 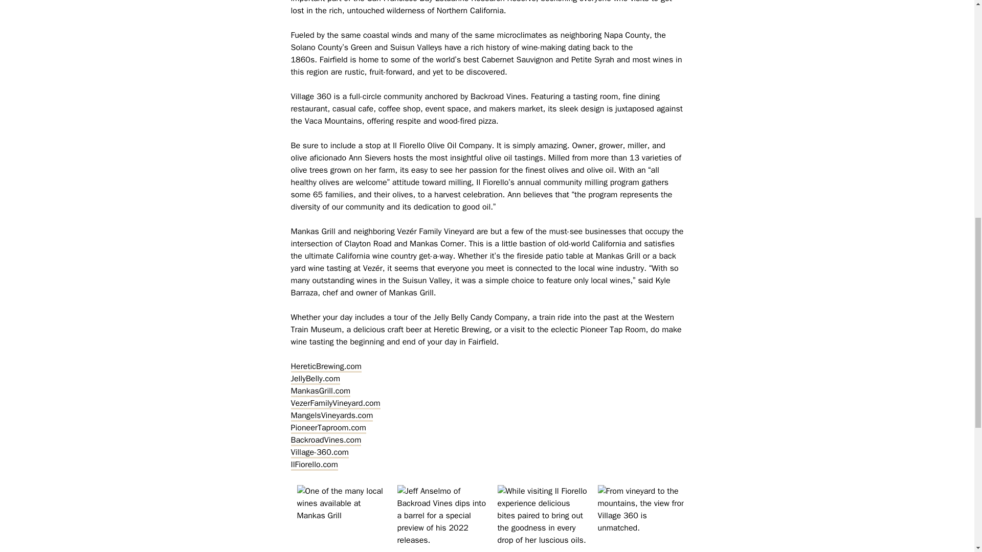 I want to click on JellyBelly.com, so click(x=315, y=378).